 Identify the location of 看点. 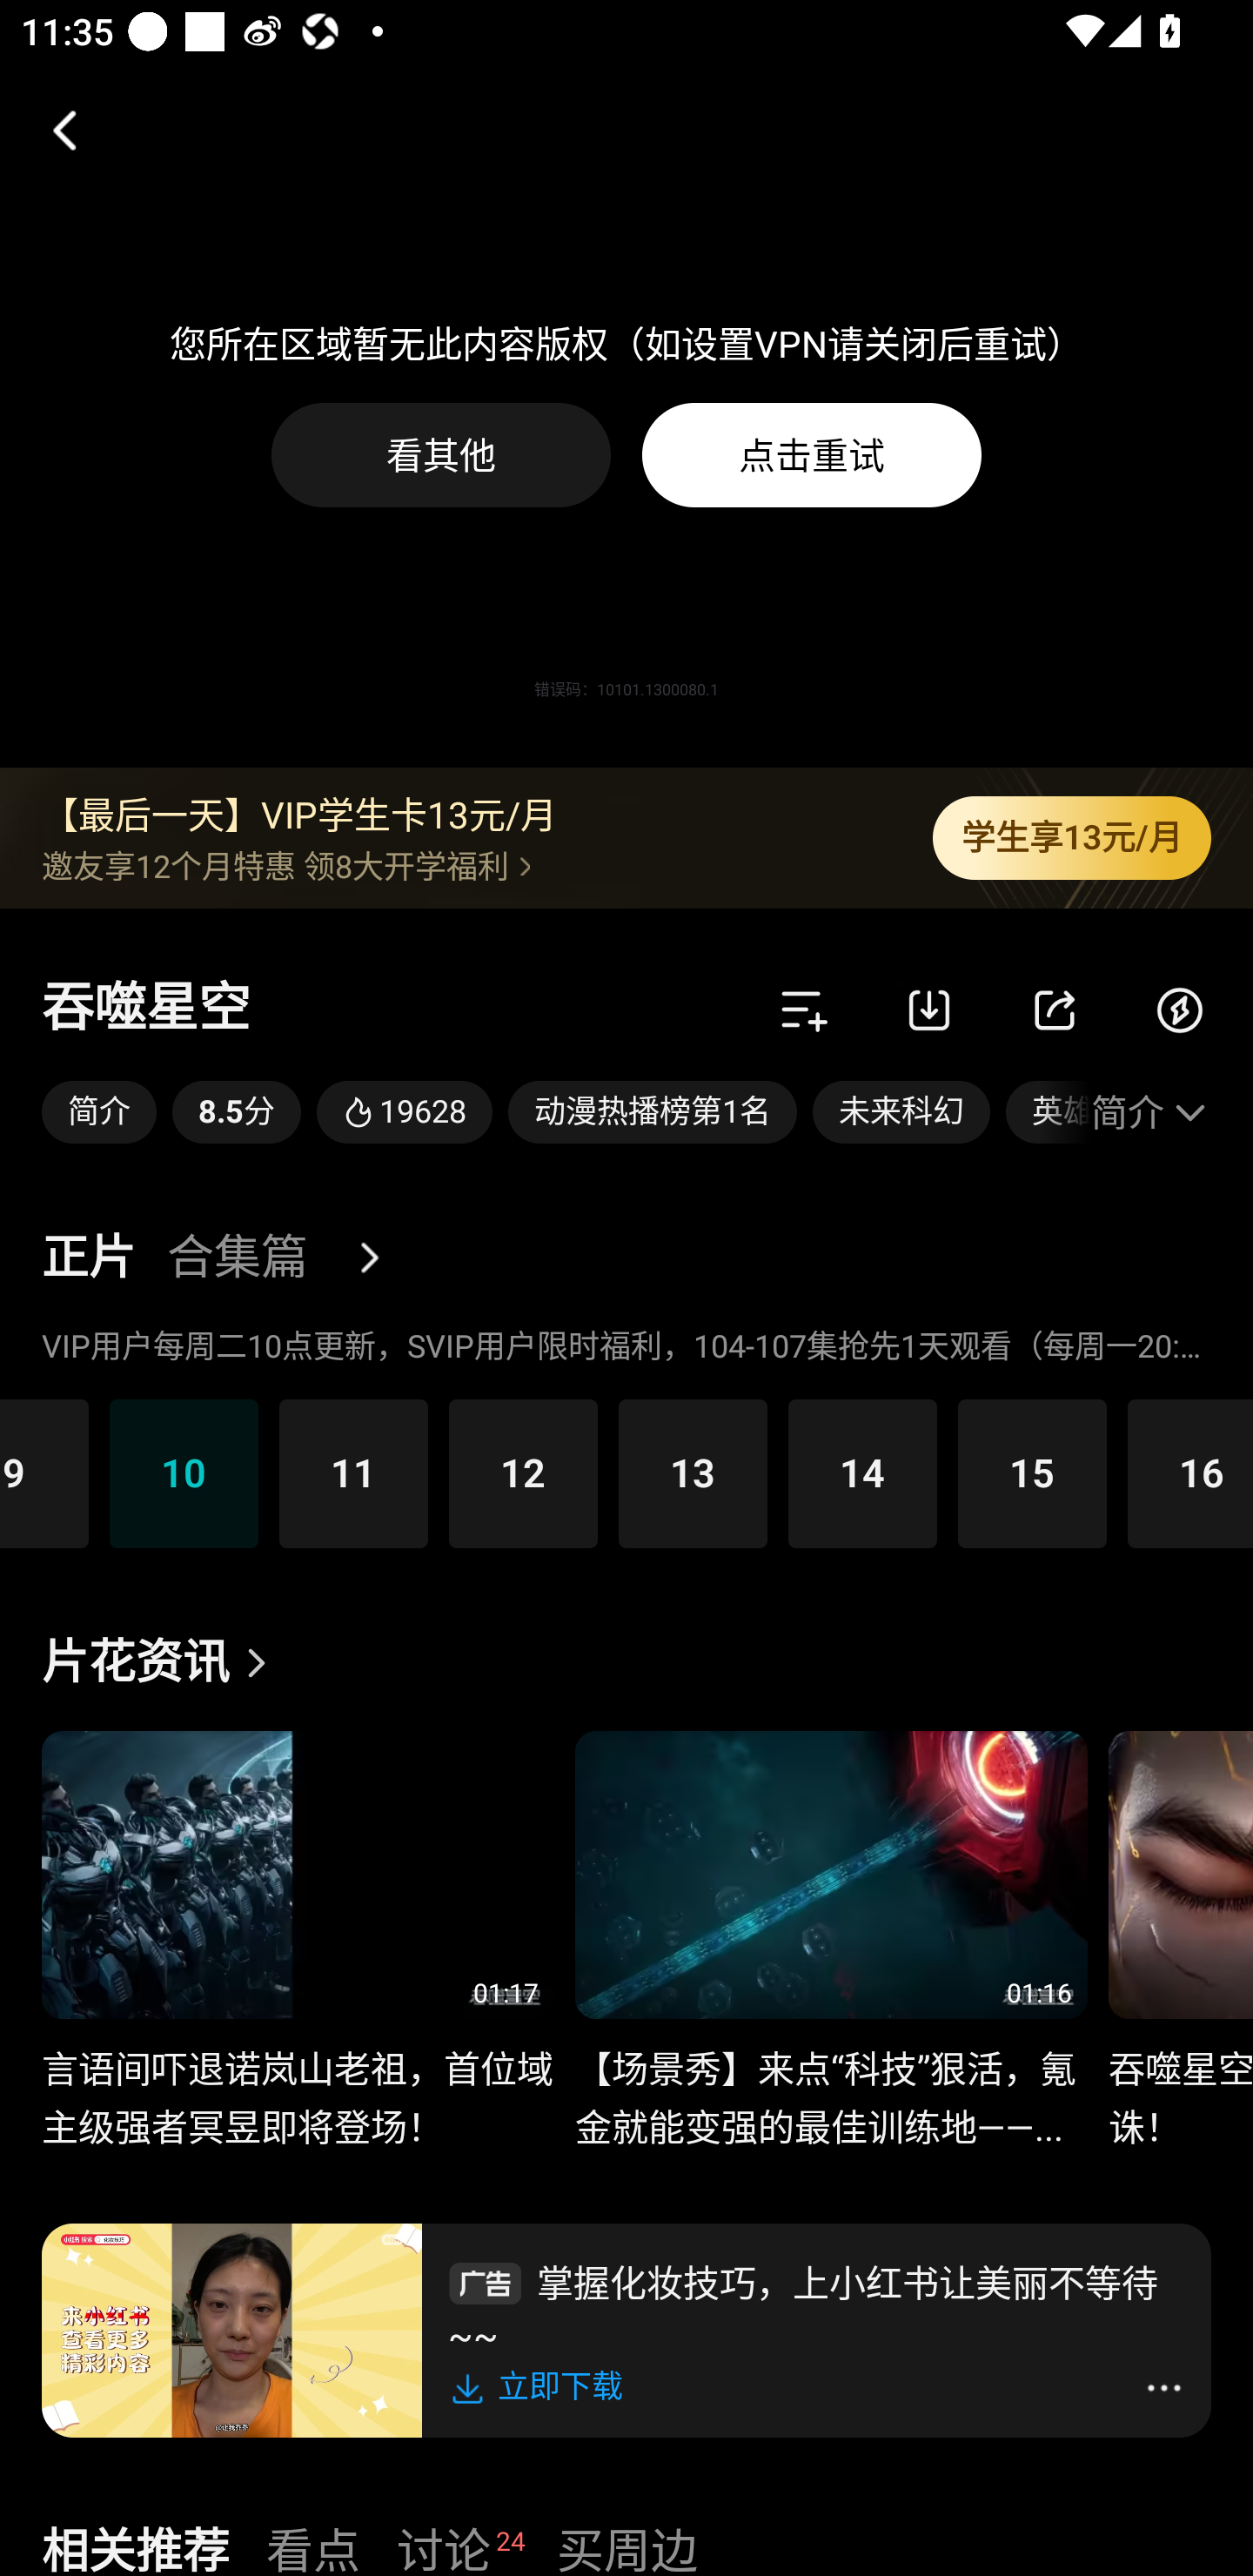
(313, 2546).